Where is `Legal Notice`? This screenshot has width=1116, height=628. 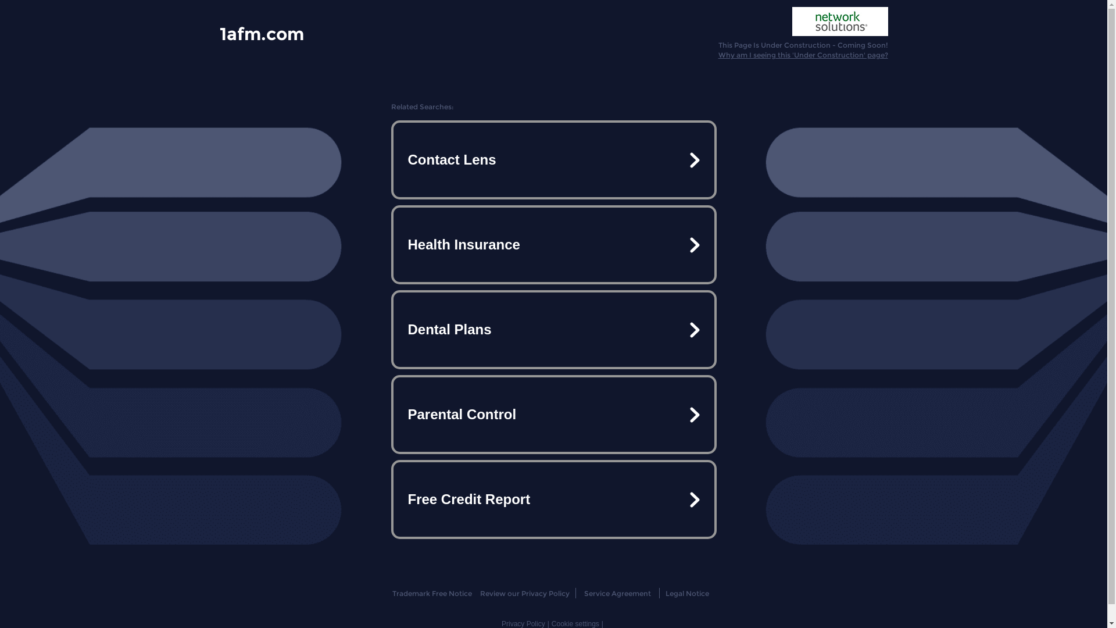 Legal Notice is located at coordinates (687, 593).